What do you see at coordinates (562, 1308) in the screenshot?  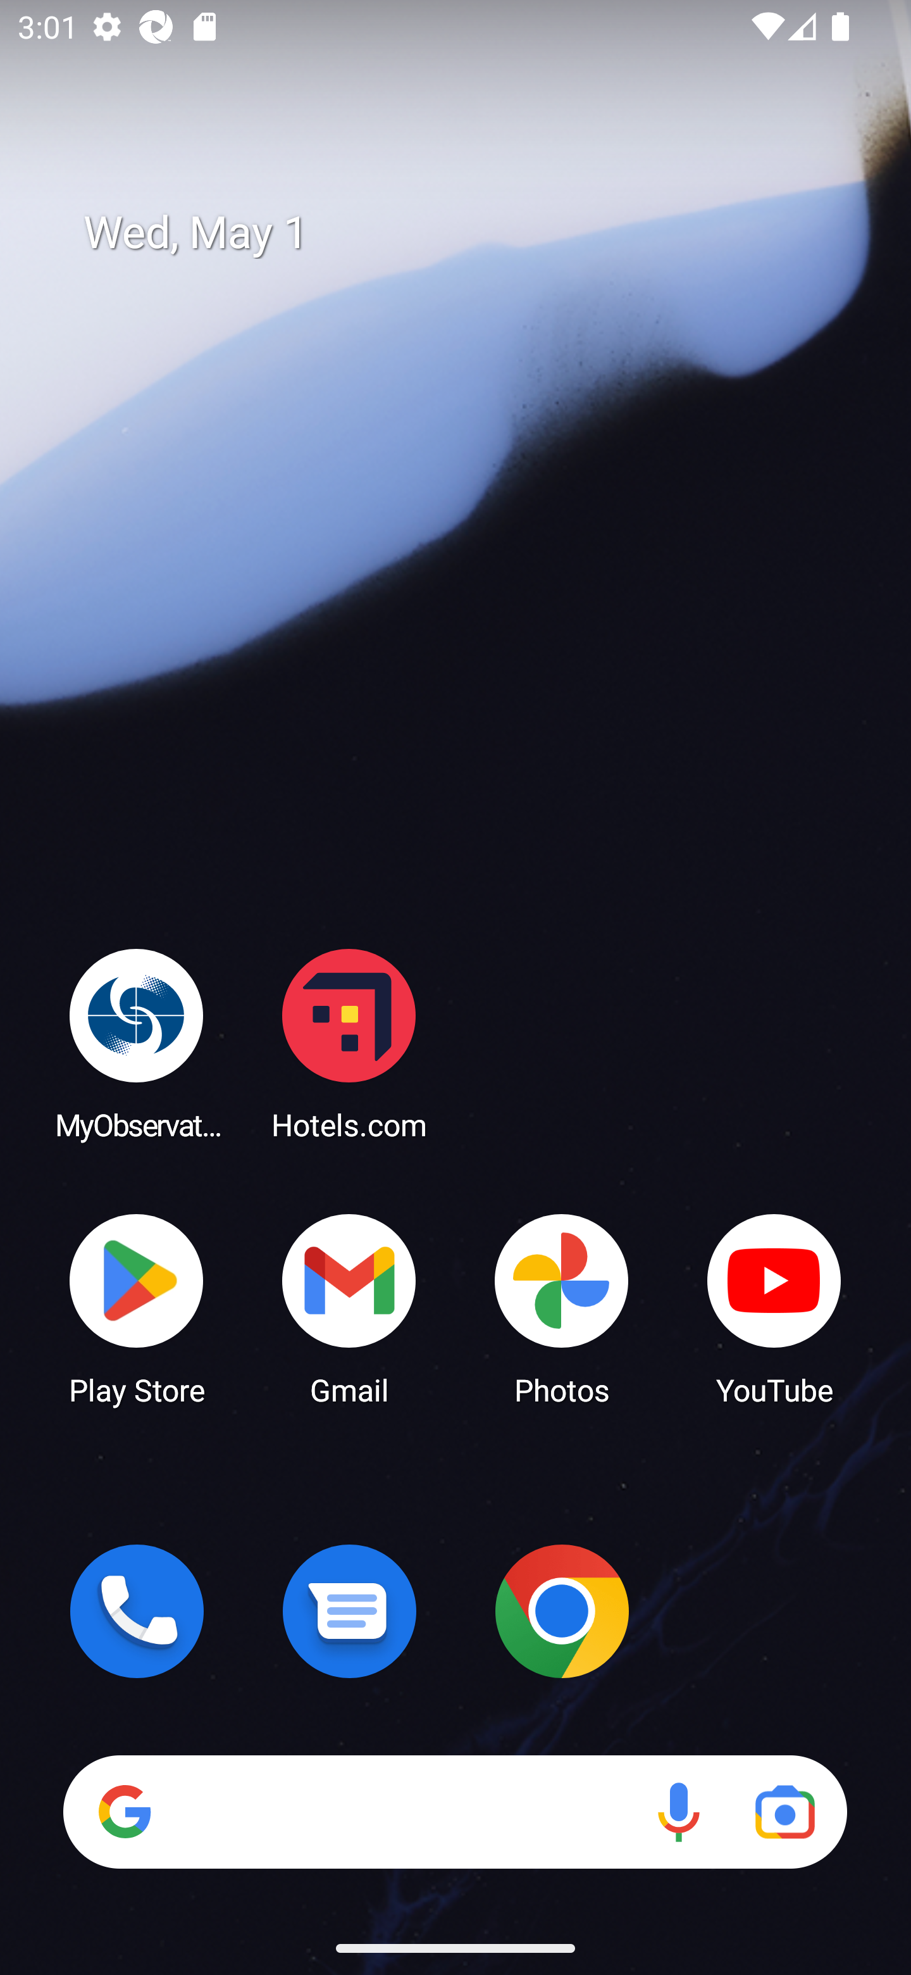 I see `Photos` at bounding box center [562, 1308].